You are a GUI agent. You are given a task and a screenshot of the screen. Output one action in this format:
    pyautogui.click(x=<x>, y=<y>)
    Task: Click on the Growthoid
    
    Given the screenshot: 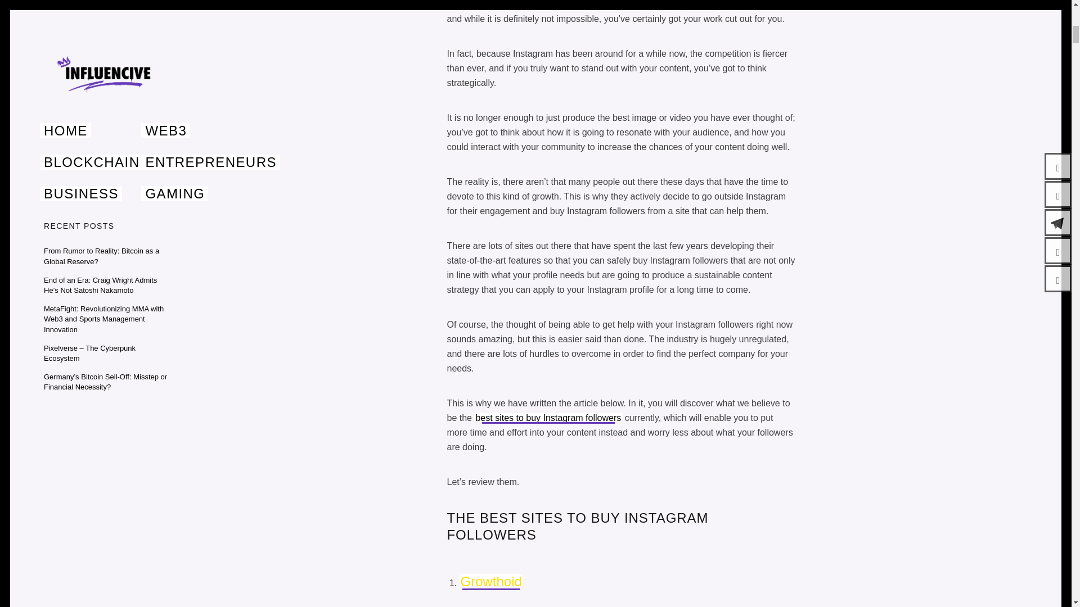 What is the action you would take?
    pyautogui.click(x=490, y=581)
    